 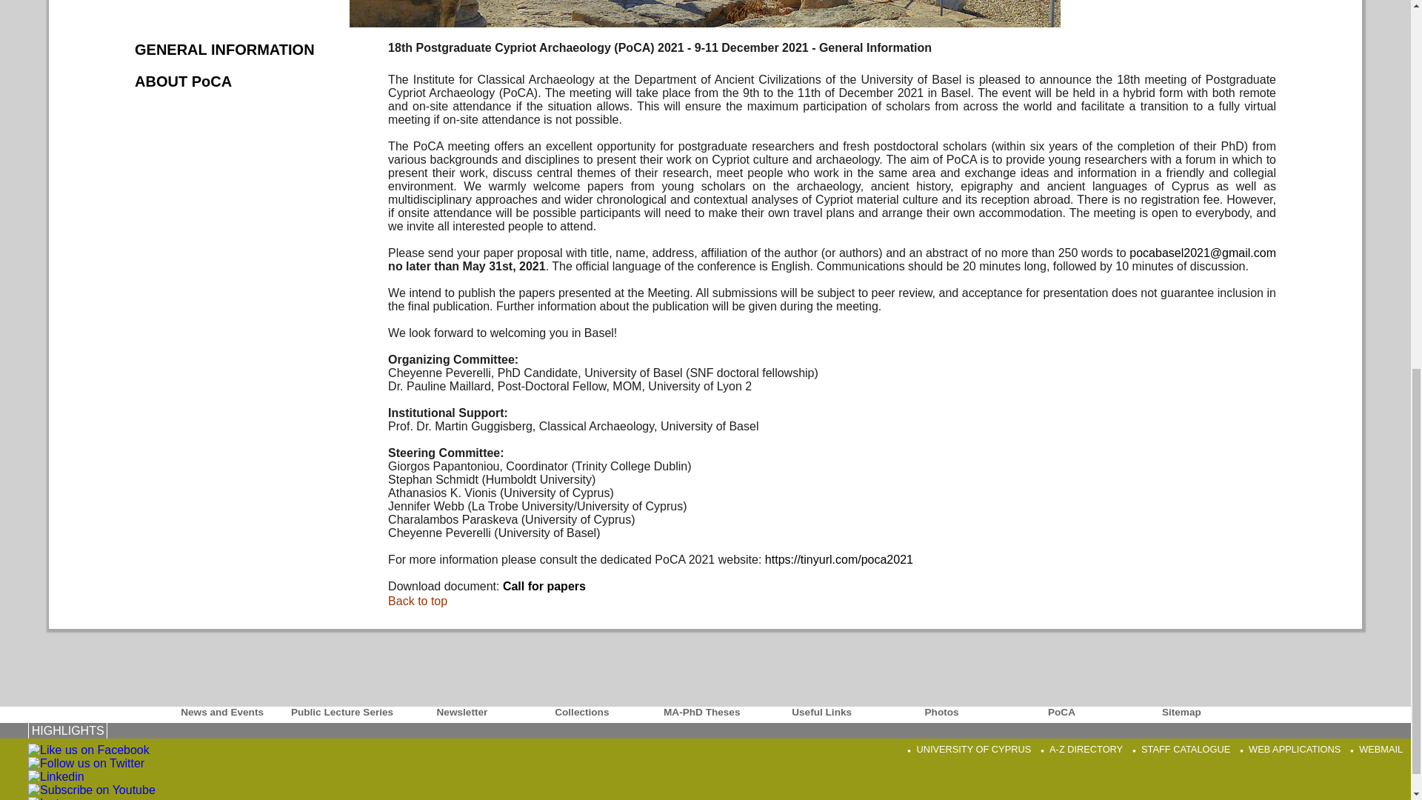 I want to click on Useful Links, so click(x=821, y=711).